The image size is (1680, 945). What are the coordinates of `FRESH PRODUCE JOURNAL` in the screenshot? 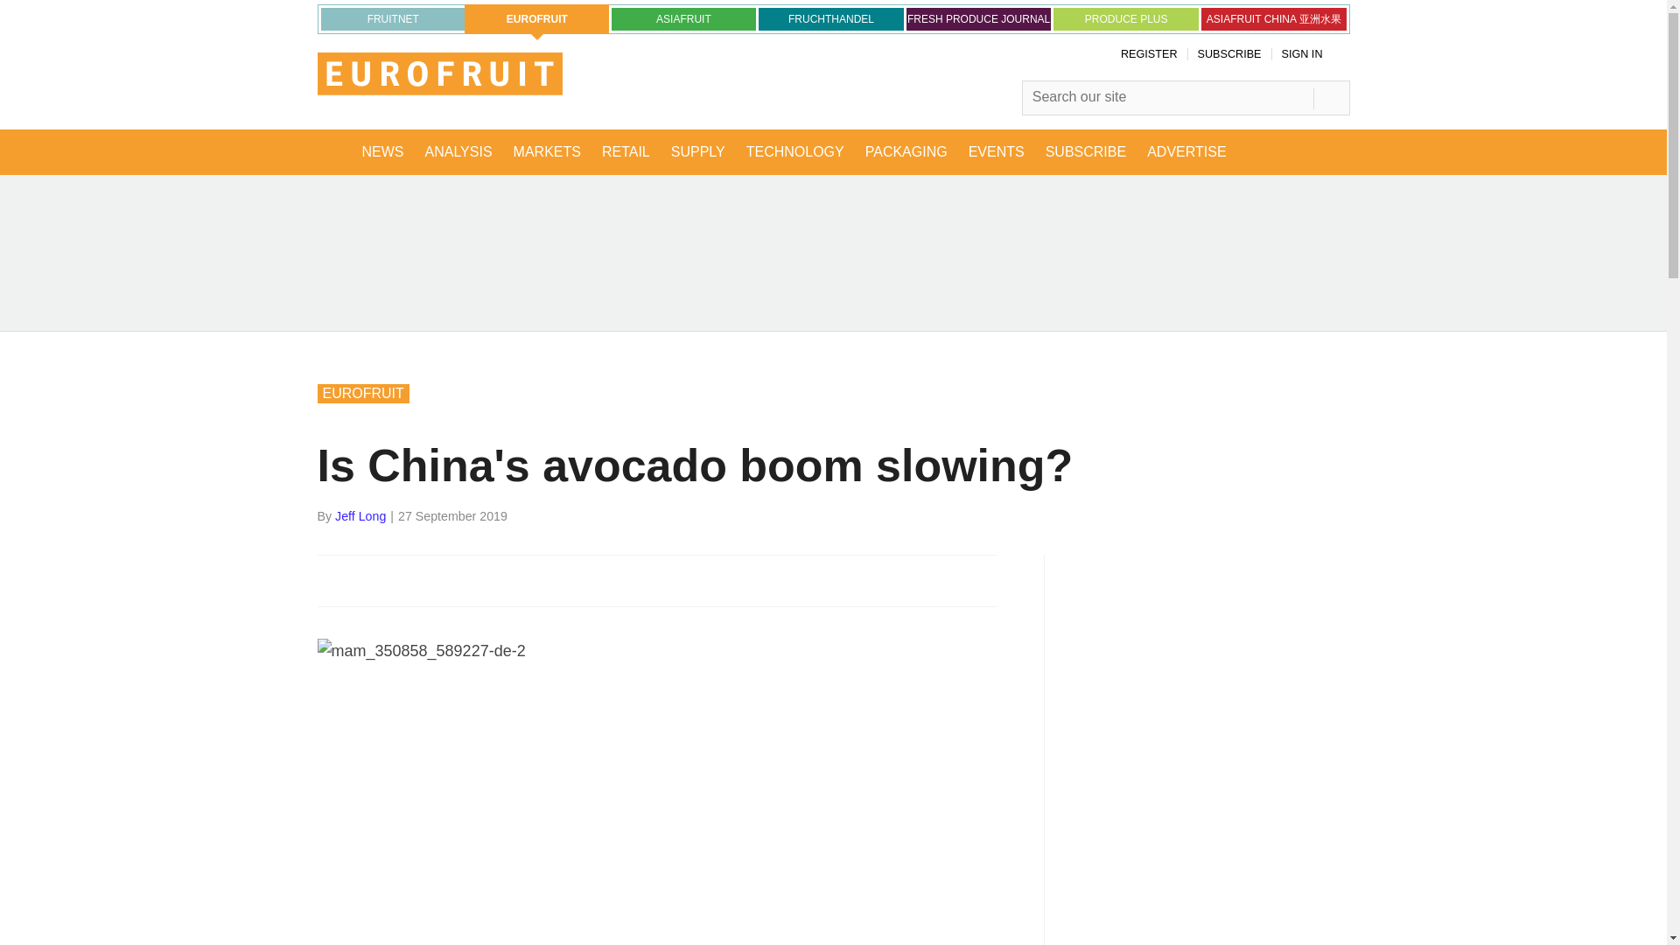 It's located at (978, 18).